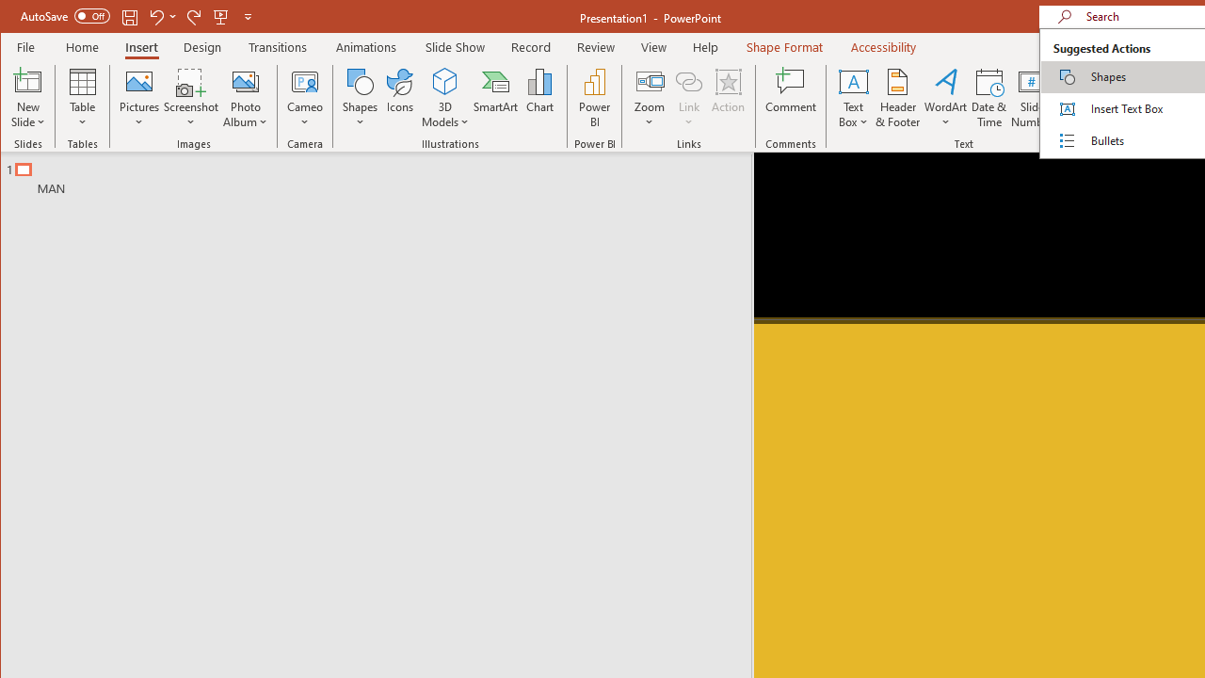 The image size is (1205, 678). Describe the element at coordinates (688, 81) in the screenshot. I see `Link` at that location.